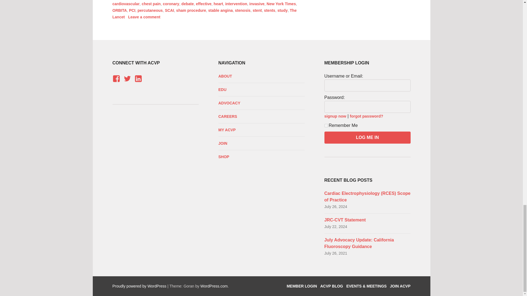 The height and width of the screenshot is (296, 527). What do you see at coordinates (367, 137) in the screenshot?
I see `Log Me In` at bounding box center [367, 137].